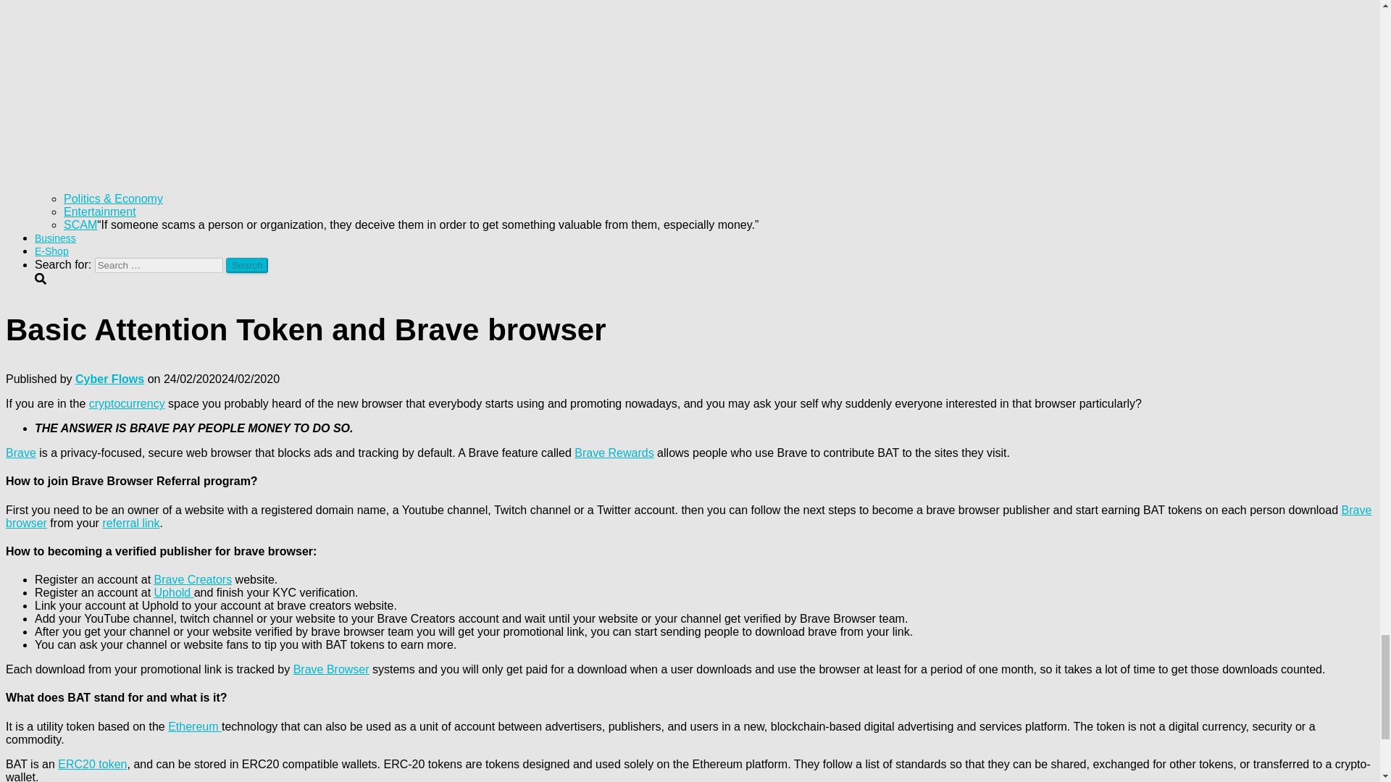  Describe the element at coordinates (194, 726) in the screenshot. I see `Ethereum` at that location.